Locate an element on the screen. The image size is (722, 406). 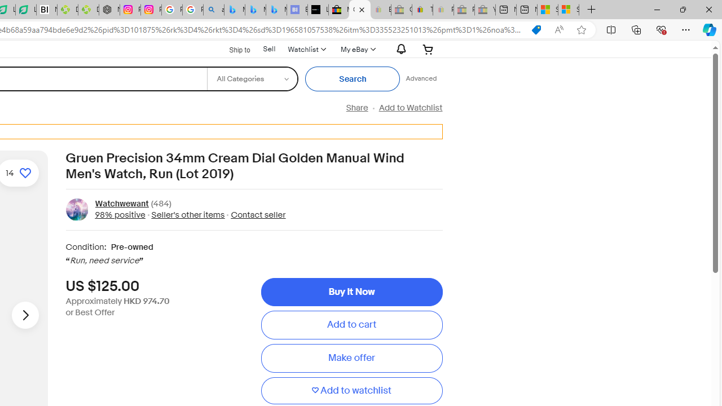
Microsoft Bing Travel - Flights from Hong Kong to Bangkok is located at coordinates (235, 10).